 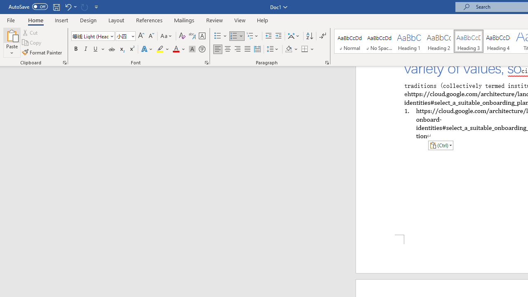 What do you see at coordinates (409, 41) in the screenshot?
I see `Heading 1` at bounding box center [409, 41].